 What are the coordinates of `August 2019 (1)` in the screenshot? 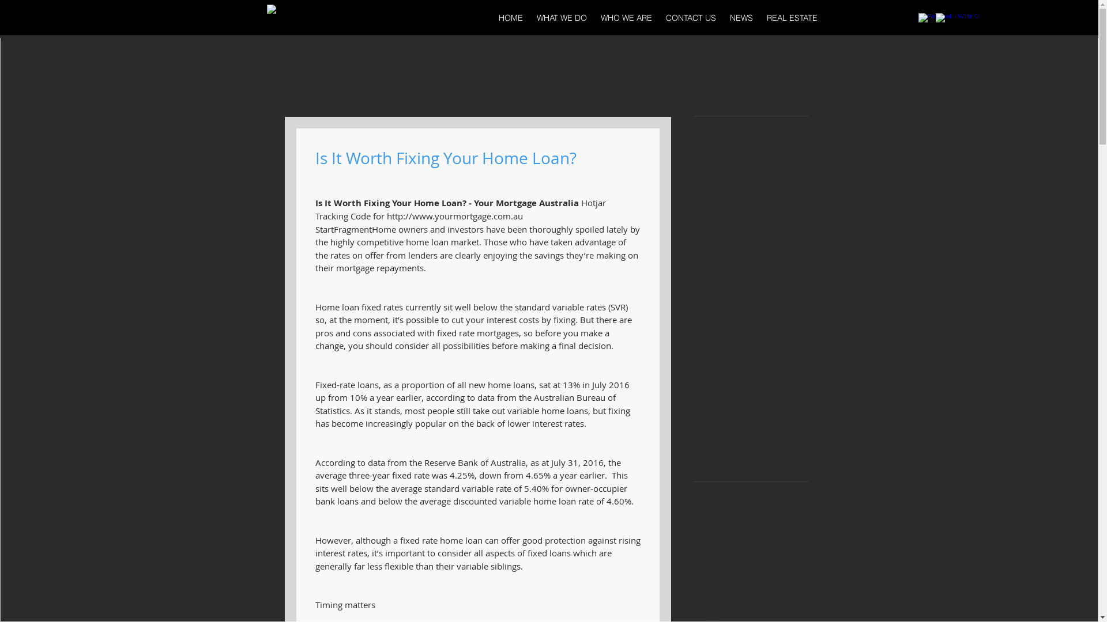 It's located at (756, 499).